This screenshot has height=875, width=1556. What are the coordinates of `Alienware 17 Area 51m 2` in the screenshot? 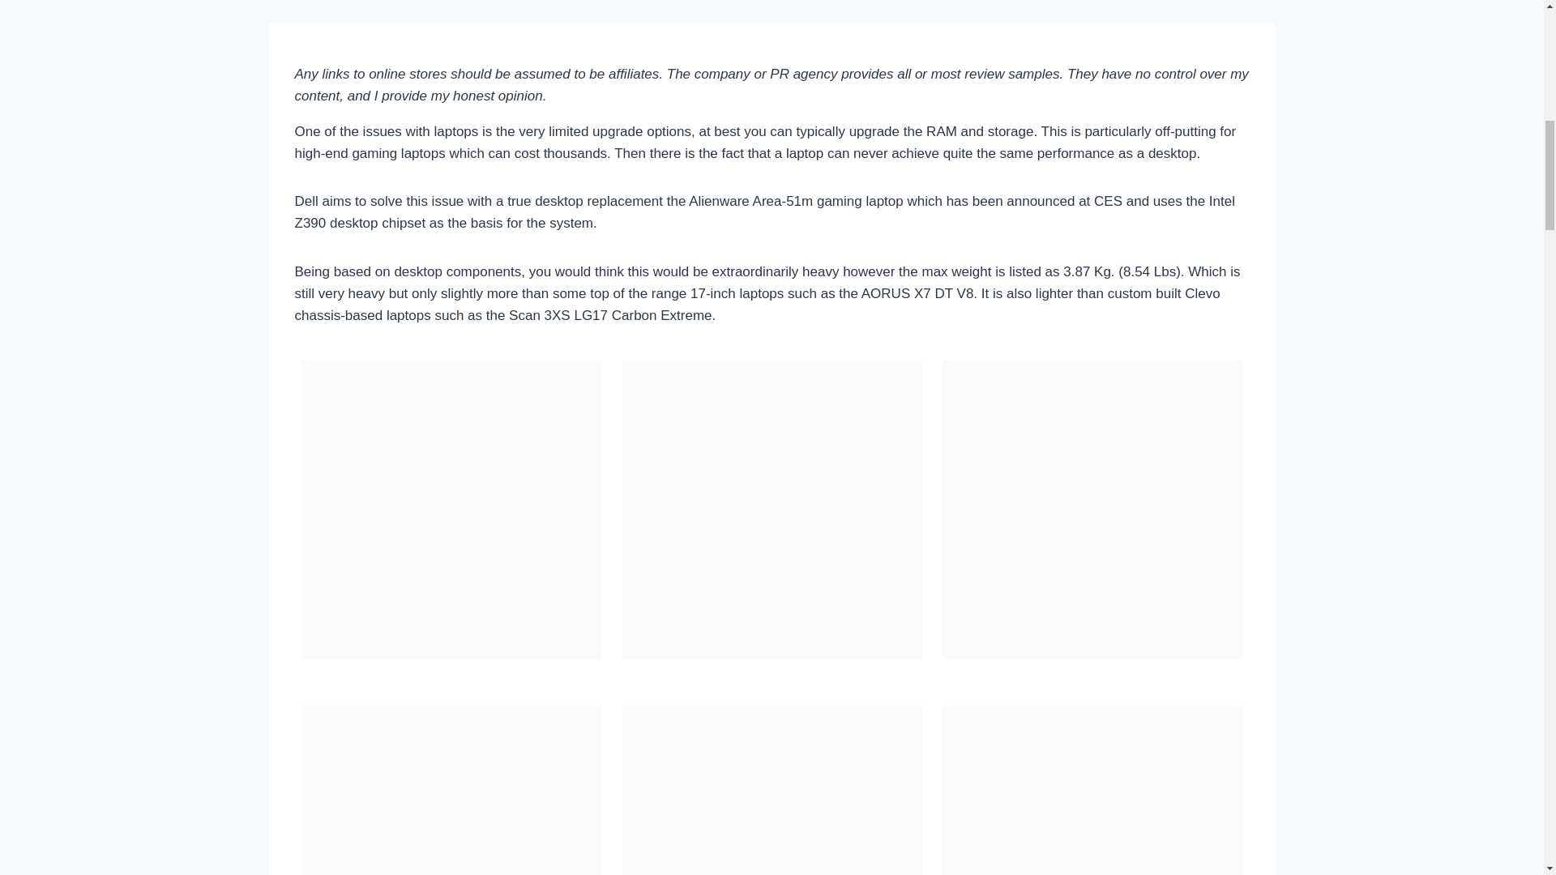 It's located at (772, 509).